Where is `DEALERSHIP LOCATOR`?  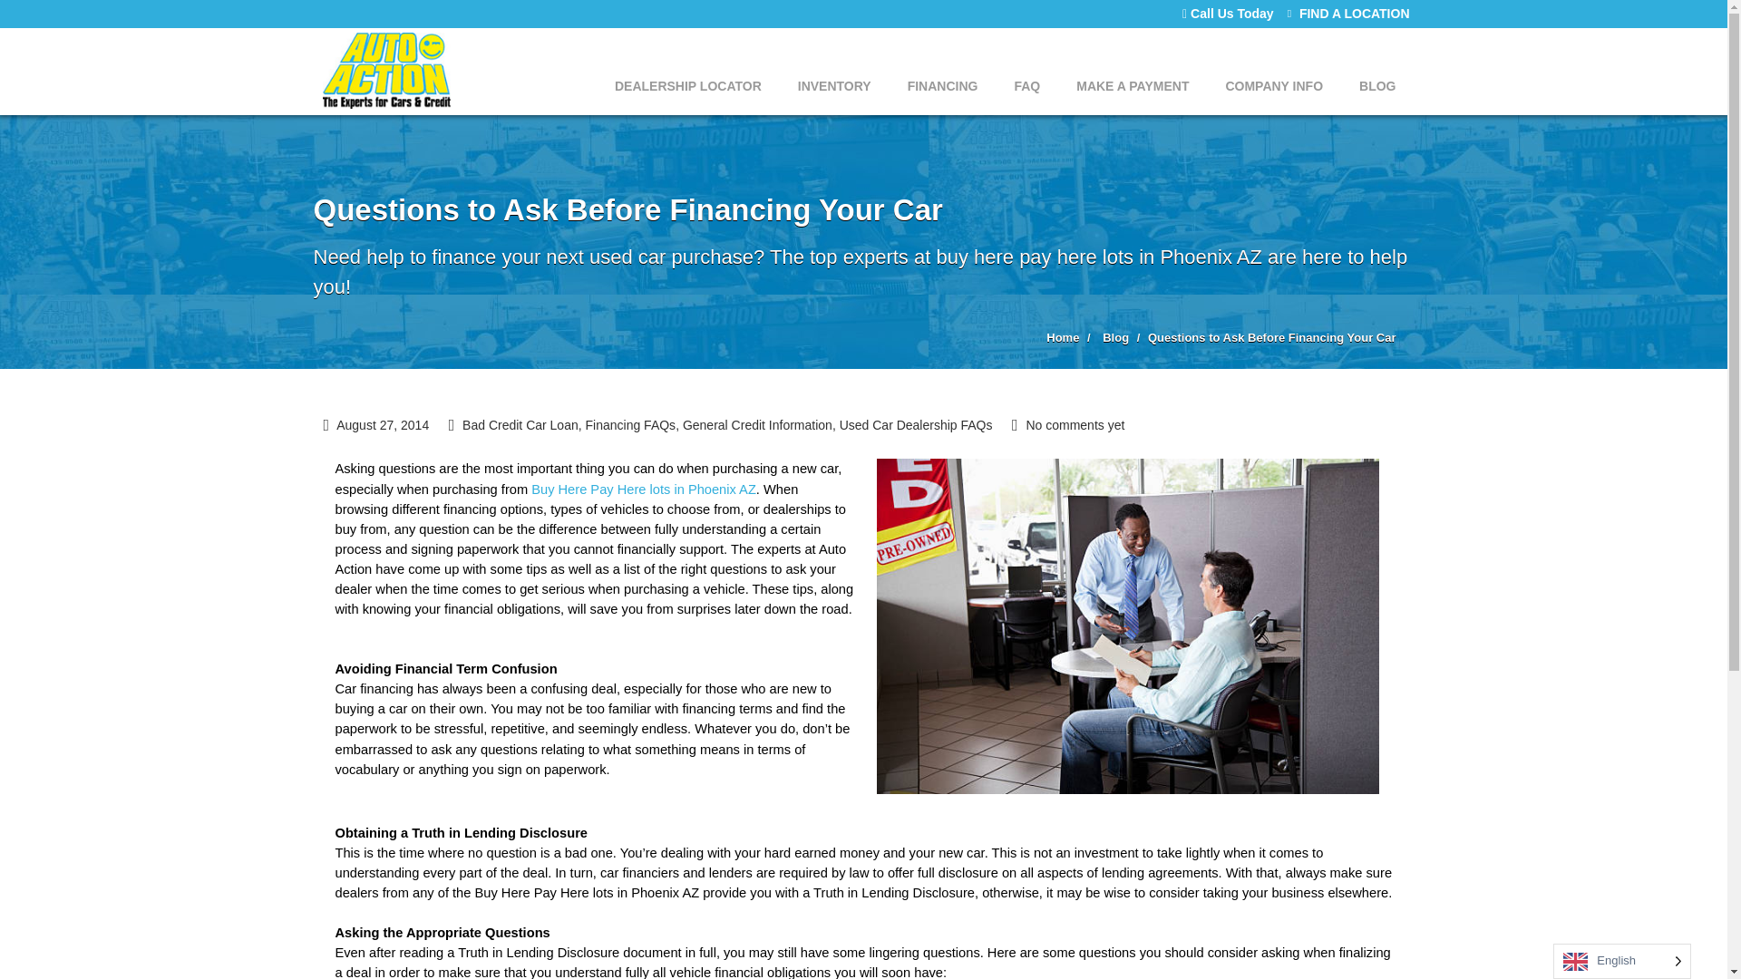 DEALERSHIP LOCATOR is located at coordinates (688, 71).